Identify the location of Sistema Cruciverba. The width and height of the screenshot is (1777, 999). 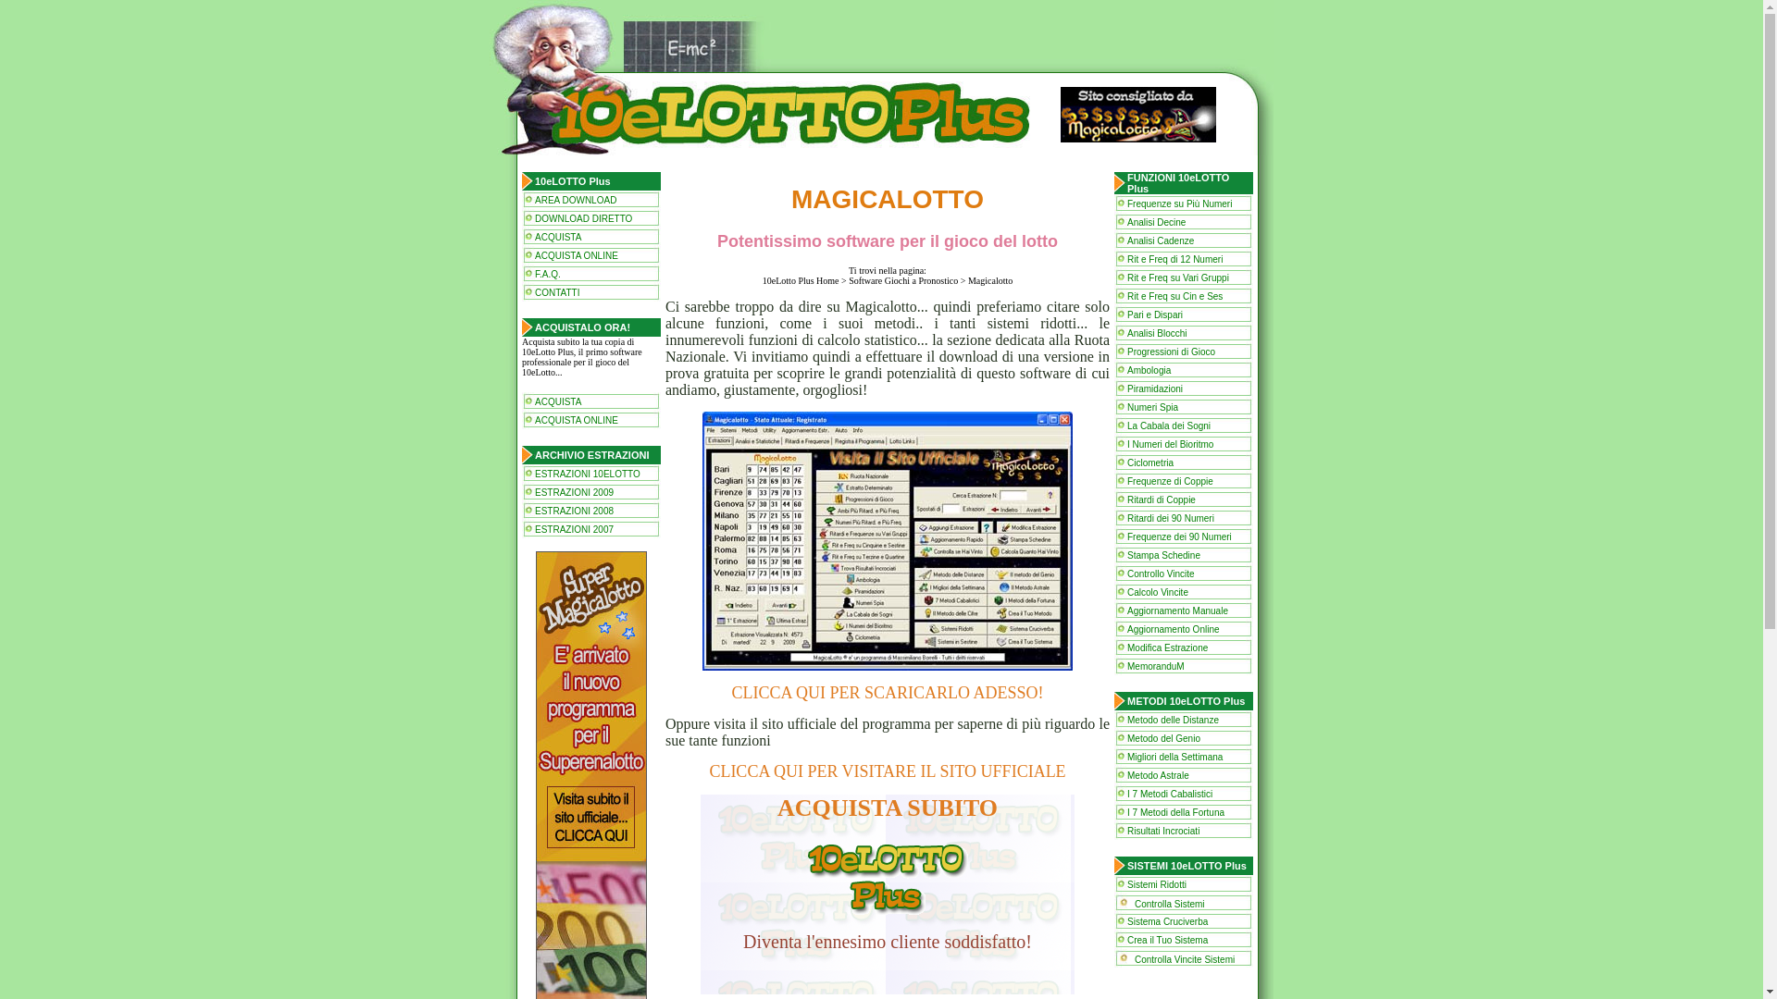
(1168, 921).